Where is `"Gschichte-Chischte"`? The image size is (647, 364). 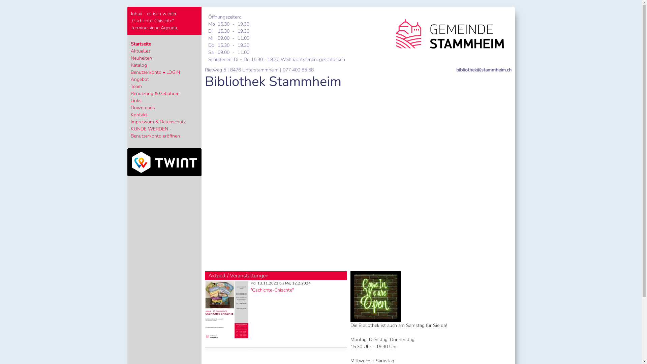
"Gschichte-Chischte" is located at coordinates (272, 290).